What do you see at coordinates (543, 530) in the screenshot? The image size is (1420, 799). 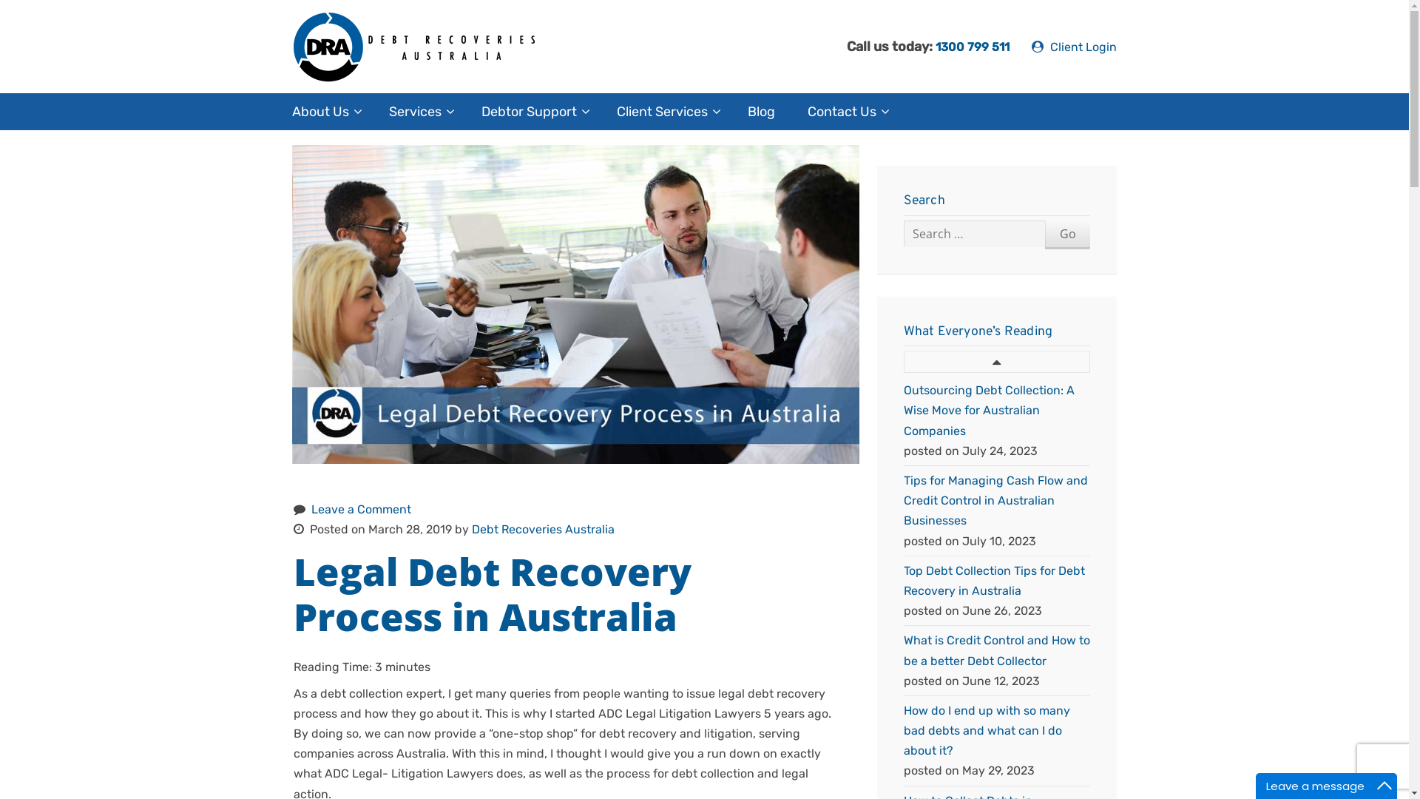 I see `Debt Recoveries Australia` at bounding box center [543, 530].